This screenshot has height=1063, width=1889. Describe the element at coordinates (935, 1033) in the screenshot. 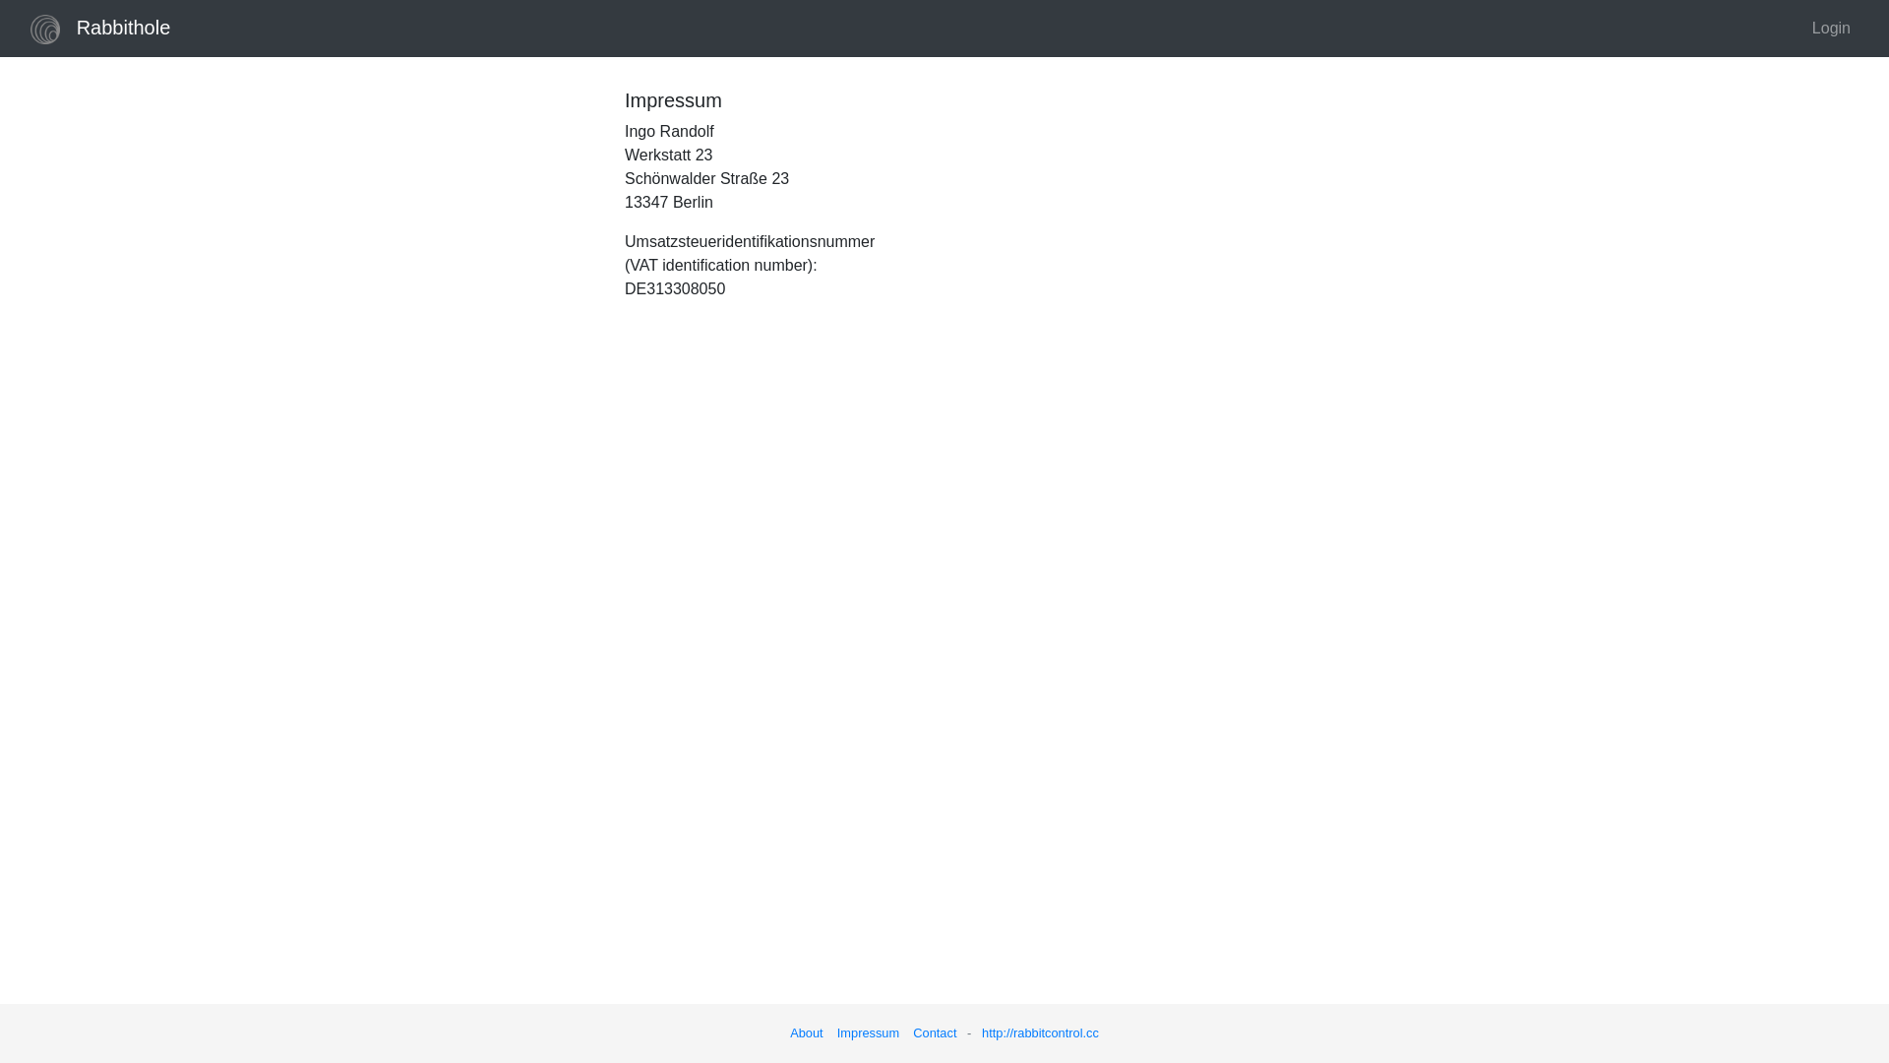

I see `Contact` at that location.